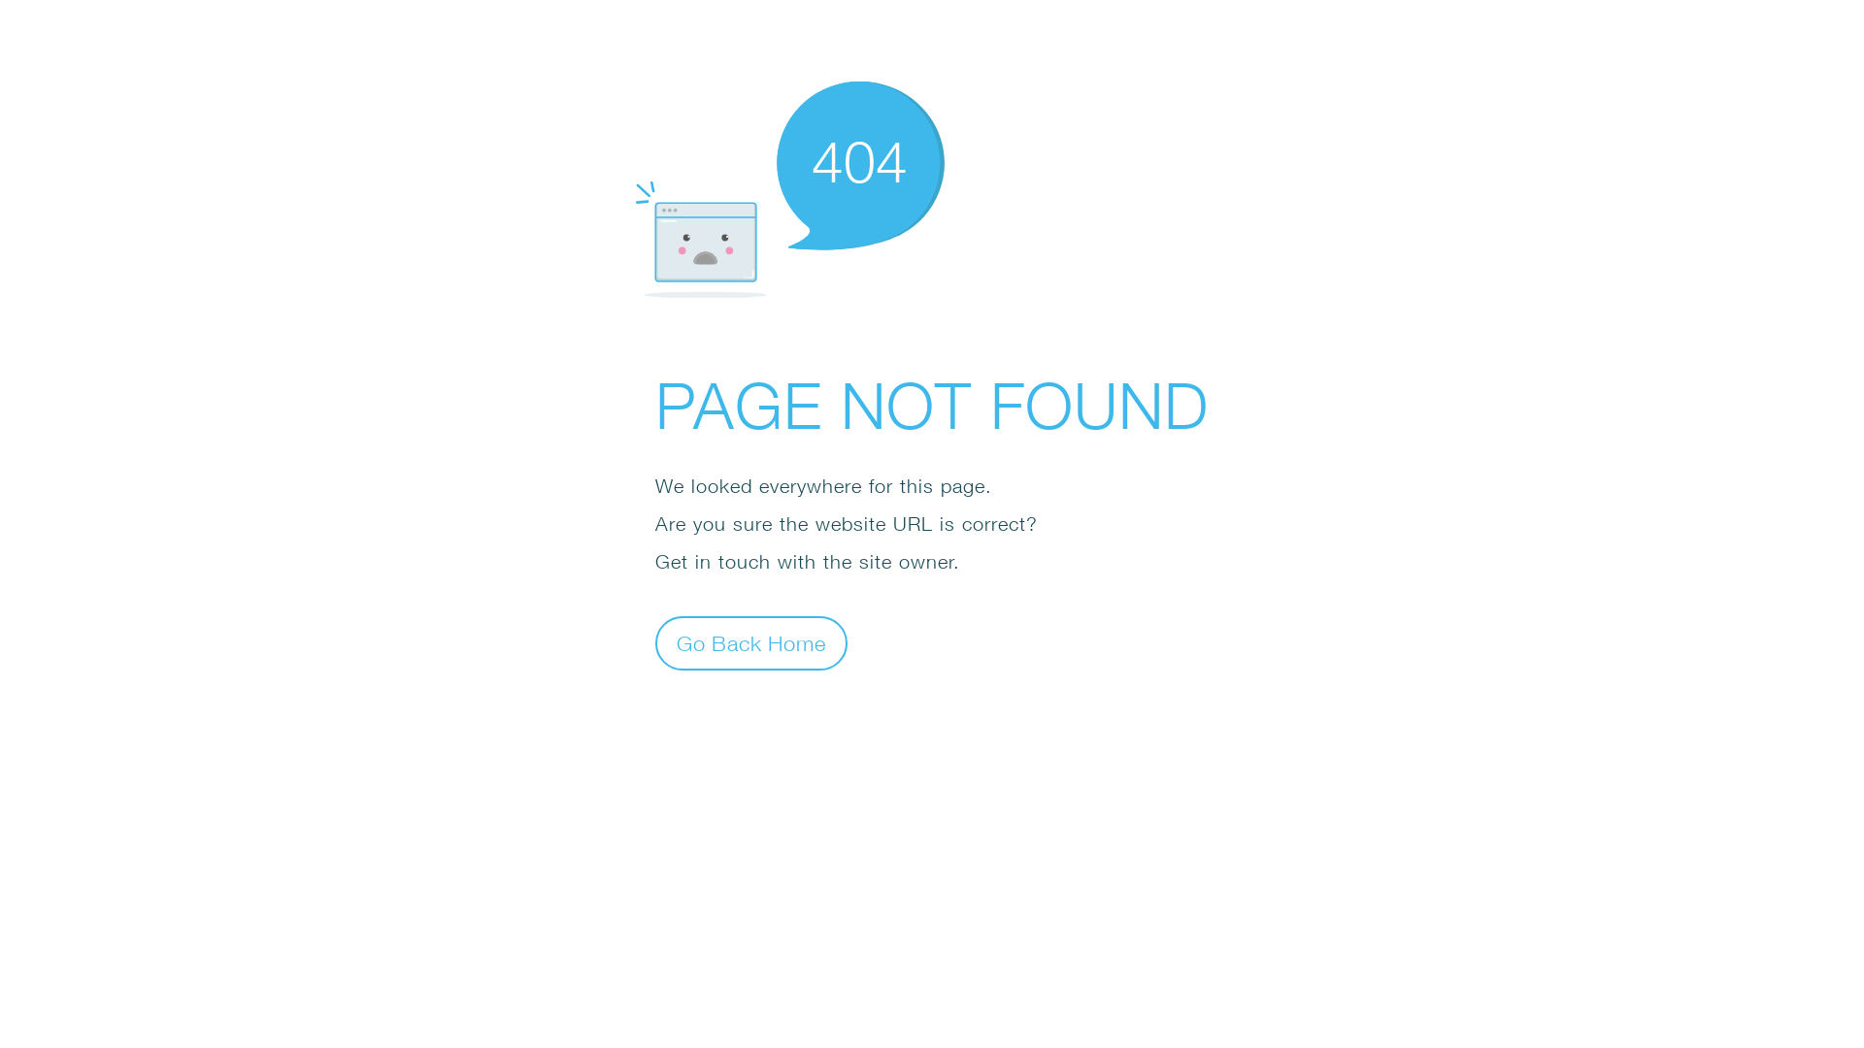 The image size is (1864, 1048). I want to click on Go Back Home, so click(751, 642).